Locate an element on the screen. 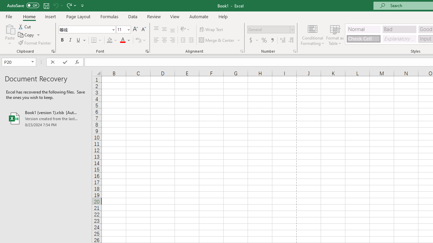 The height and width of the screenshot is (243, 433). Bottom Border is located at coordinates (94, 40).